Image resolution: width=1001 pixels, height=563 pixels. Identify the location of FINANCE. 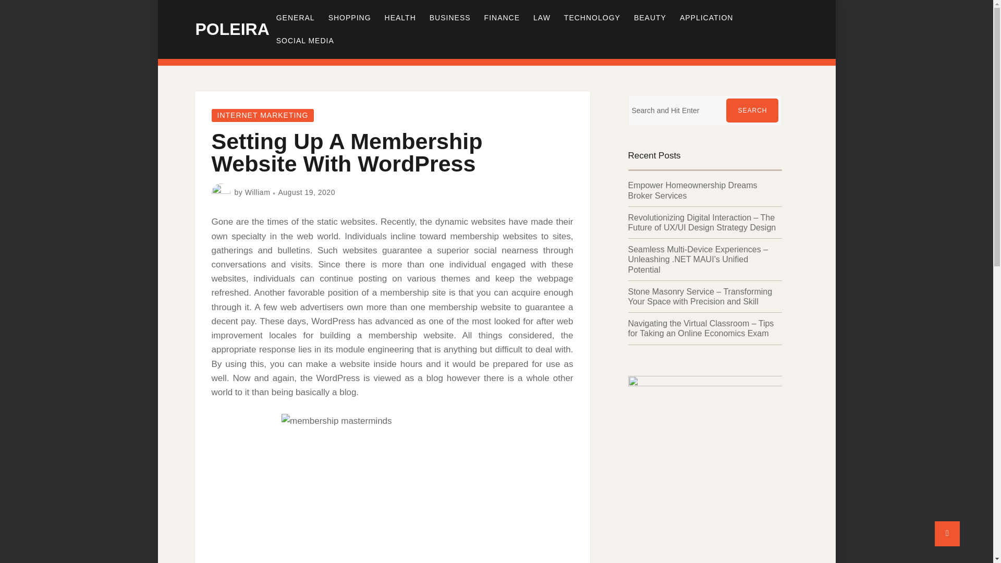
(502, 18).